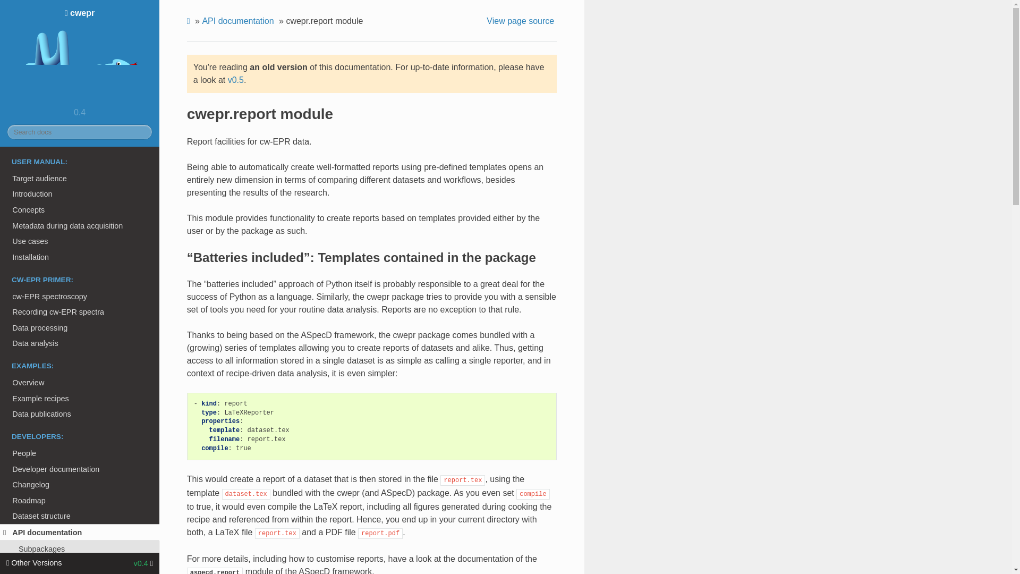 This screenshot has height=574, width=1020. Describe the element at coordinates (80, 469) in the screenshot. I see `Developer documentation` at that location.